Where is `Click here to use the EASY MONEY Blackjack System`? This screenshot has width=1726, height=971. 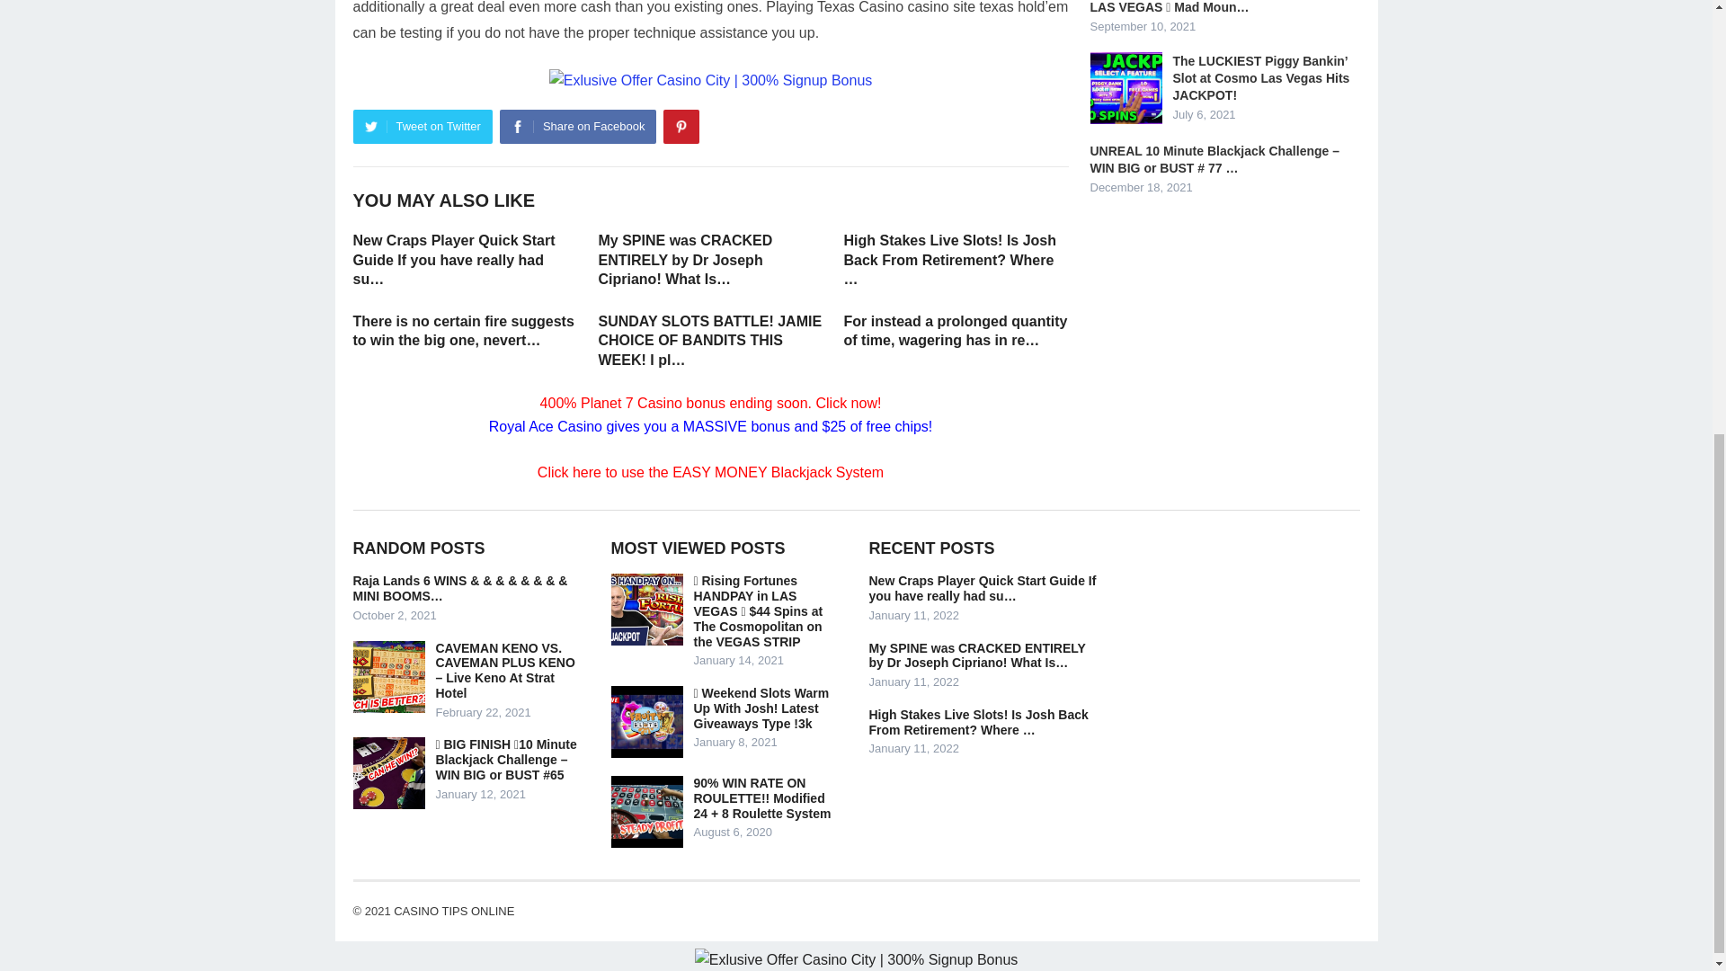
Click here to use the EASY MONEY Blackjack System is located at coordinates (710, 472).